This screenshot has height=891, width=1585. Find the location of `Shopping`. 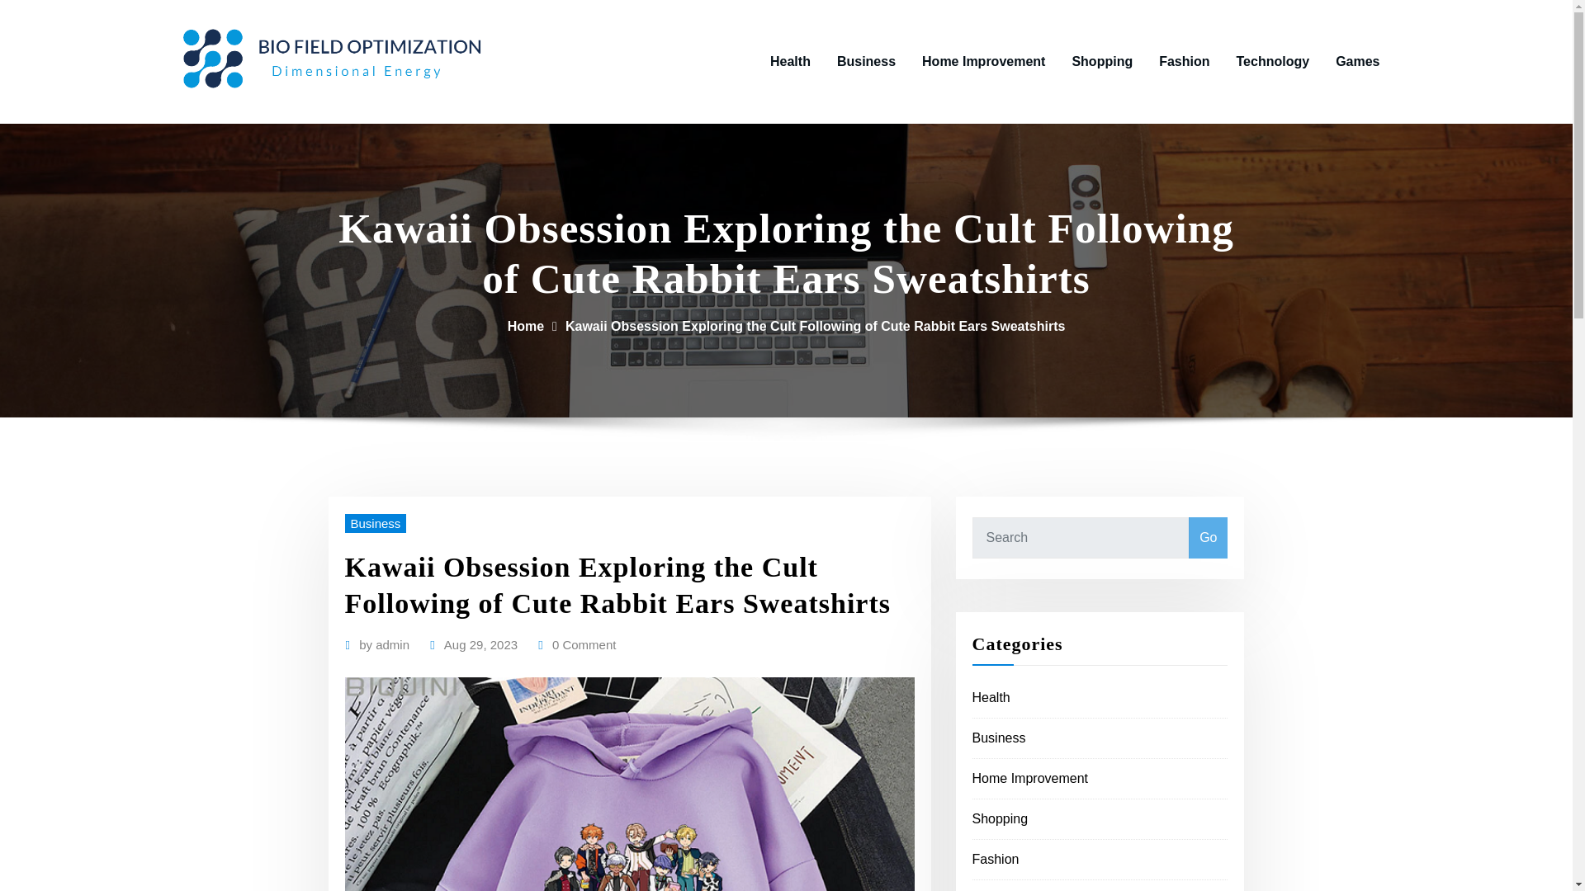

Shopping is located at coordinates (1001, 818).